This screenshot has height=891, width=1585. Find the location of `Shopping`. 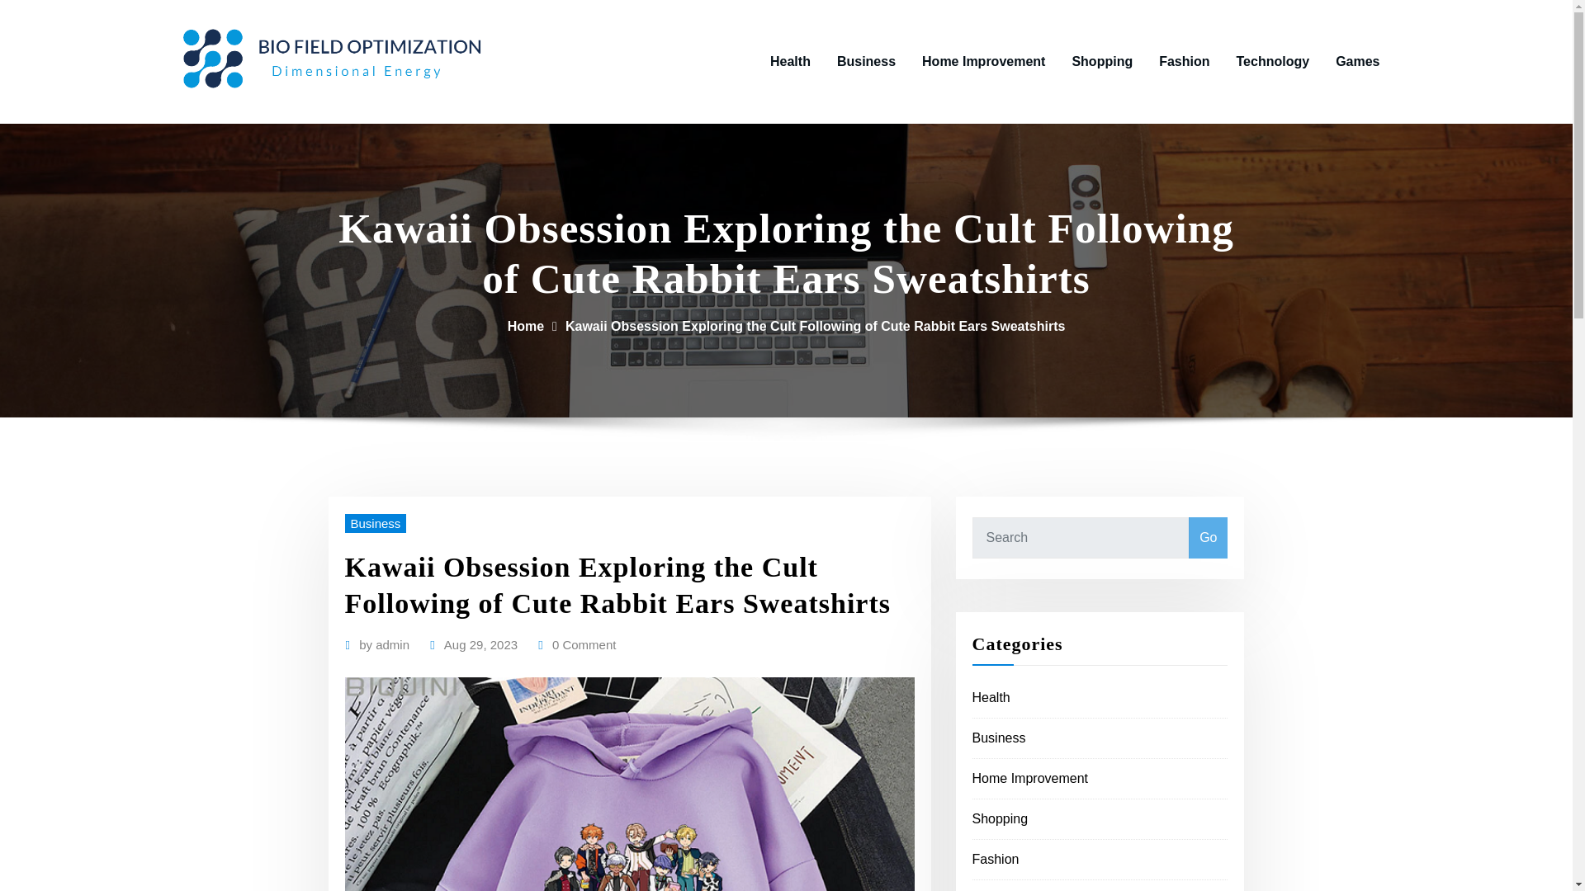

Shopping is located at coordinates (1001, 818).